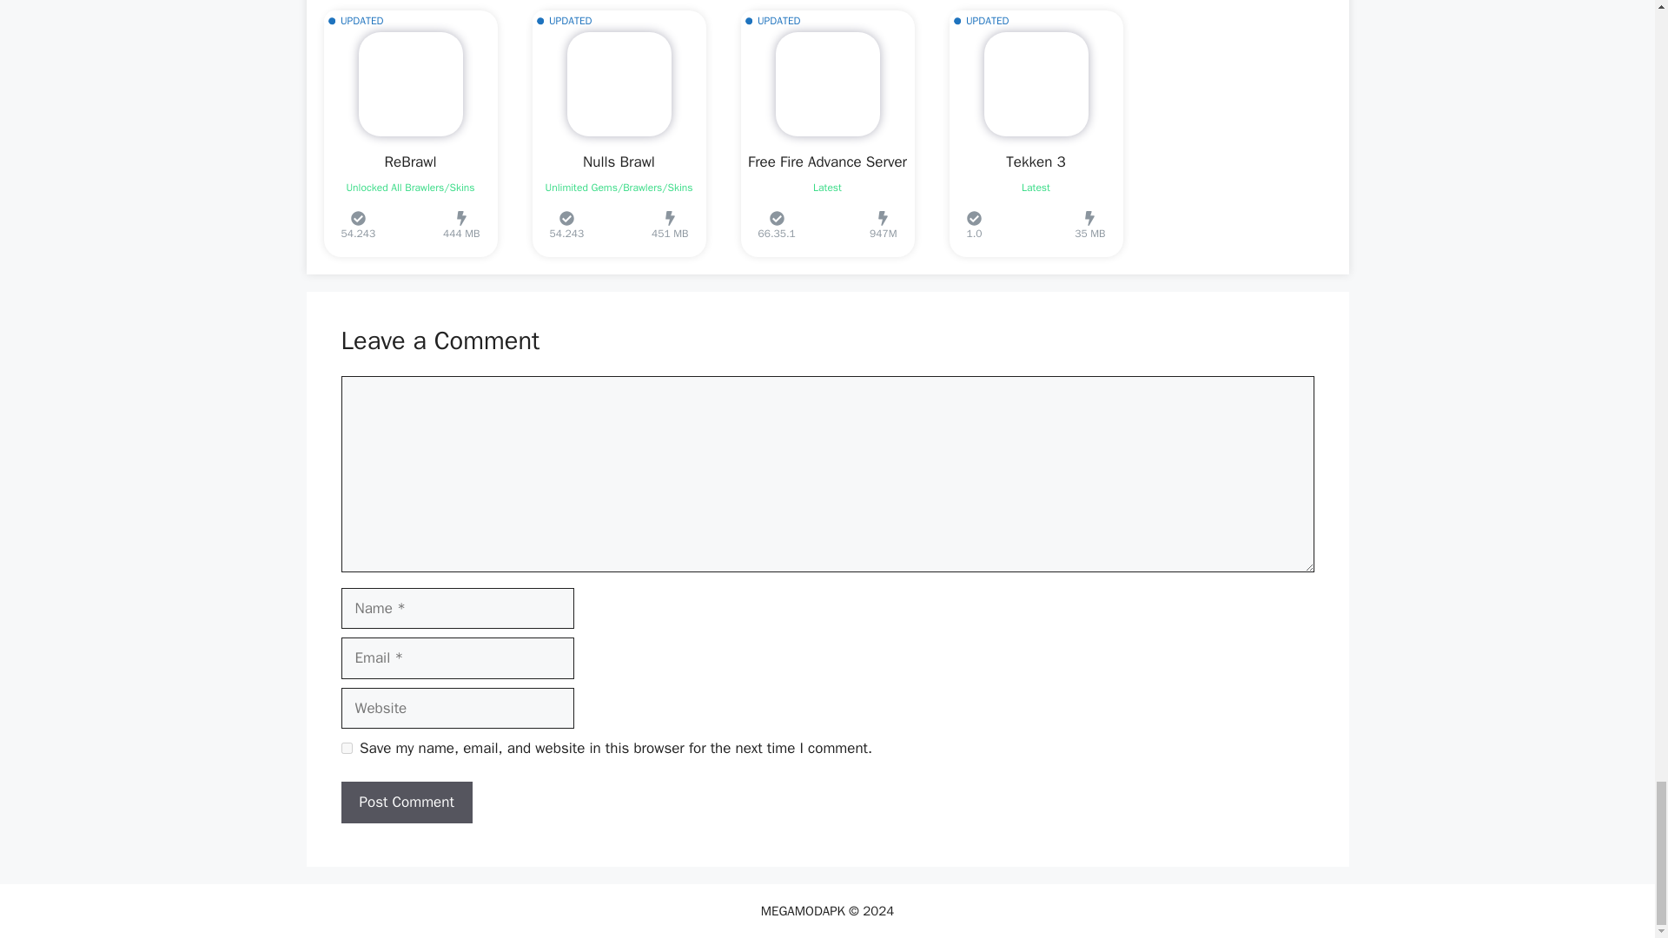  I want to click on Tekken 3, so click(1036, 162).